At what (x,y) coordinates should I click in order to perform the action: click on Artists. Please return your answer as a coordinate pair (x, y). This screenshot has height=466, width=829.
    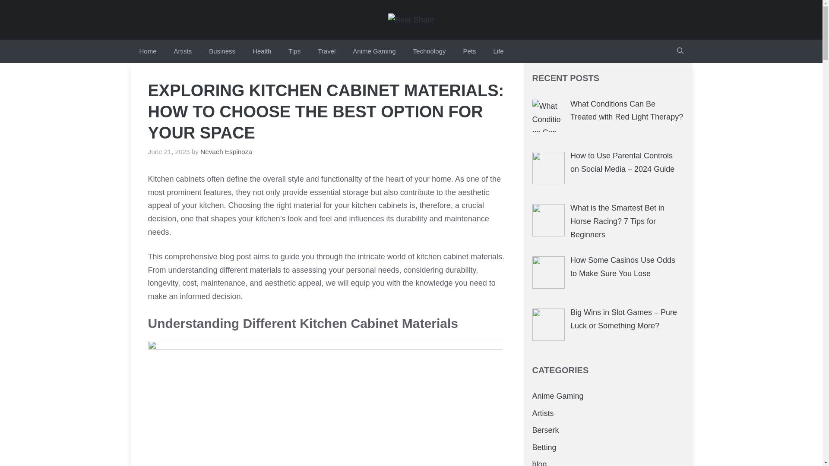
    Looking at the image, I should click on (183, 51).